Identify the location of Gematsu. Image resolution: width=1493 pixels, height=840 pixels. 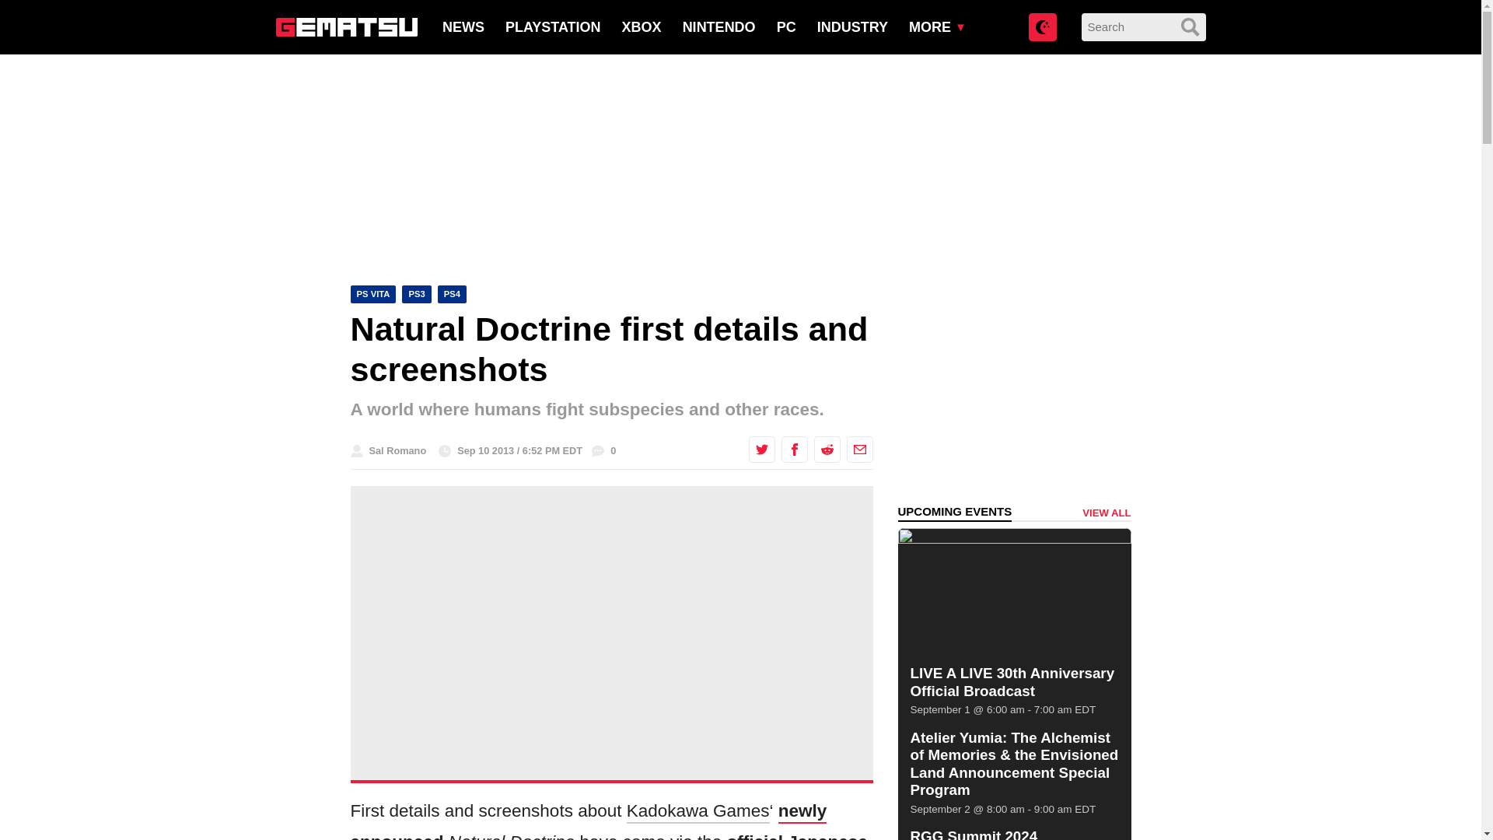
(345, 26).